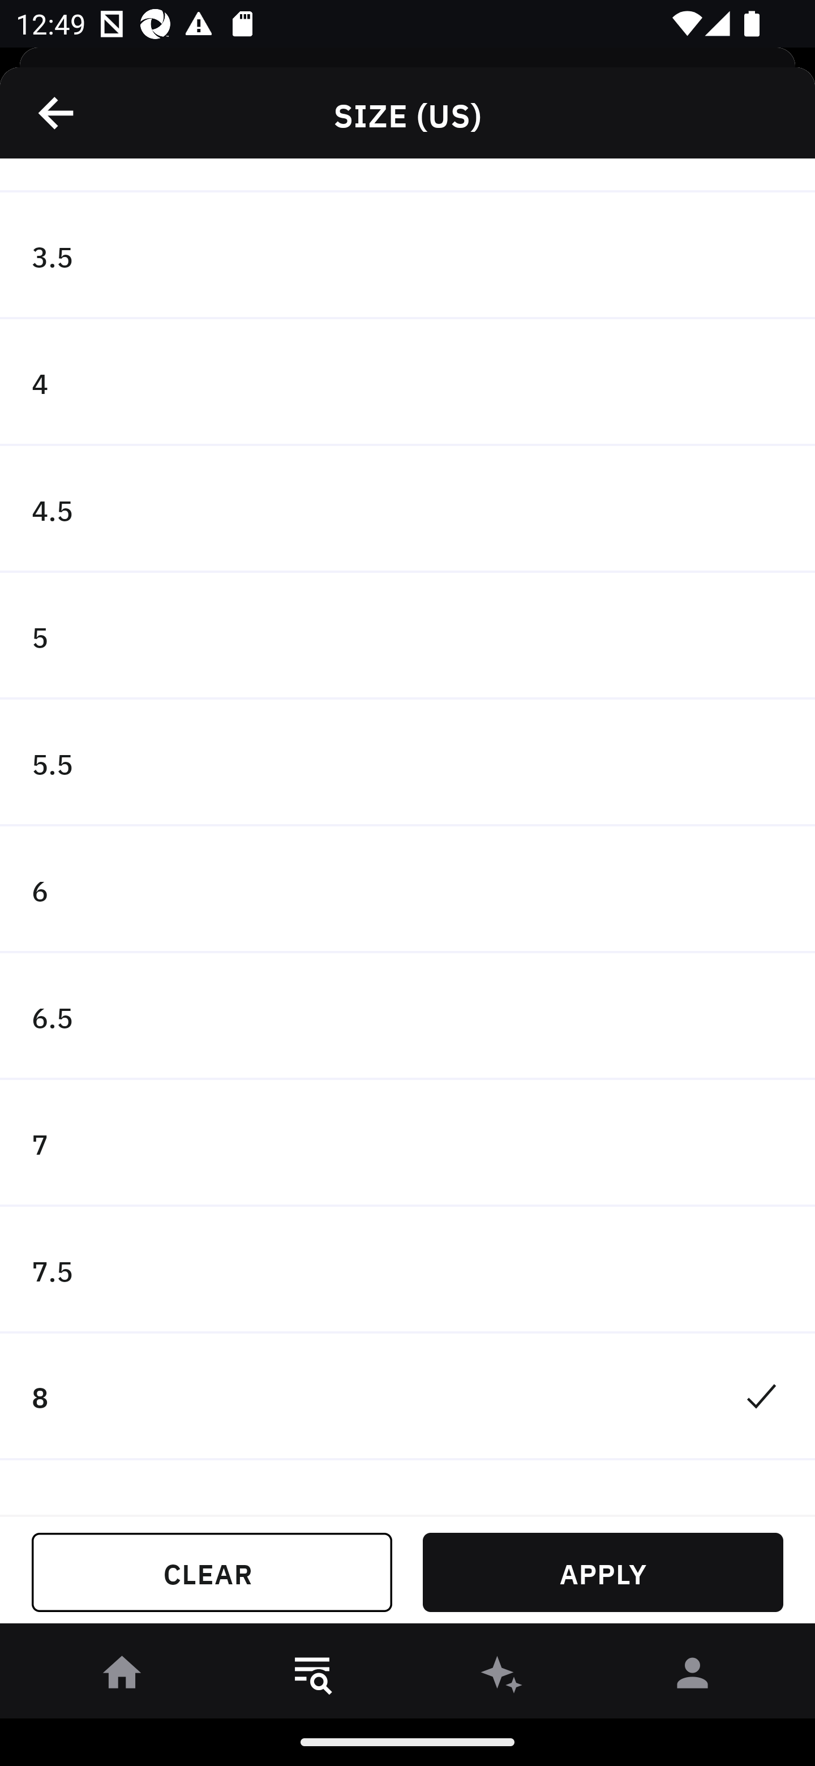 This screenshot has width=815, height=1766. I want to click on 󰋜, so click(122, 1677).